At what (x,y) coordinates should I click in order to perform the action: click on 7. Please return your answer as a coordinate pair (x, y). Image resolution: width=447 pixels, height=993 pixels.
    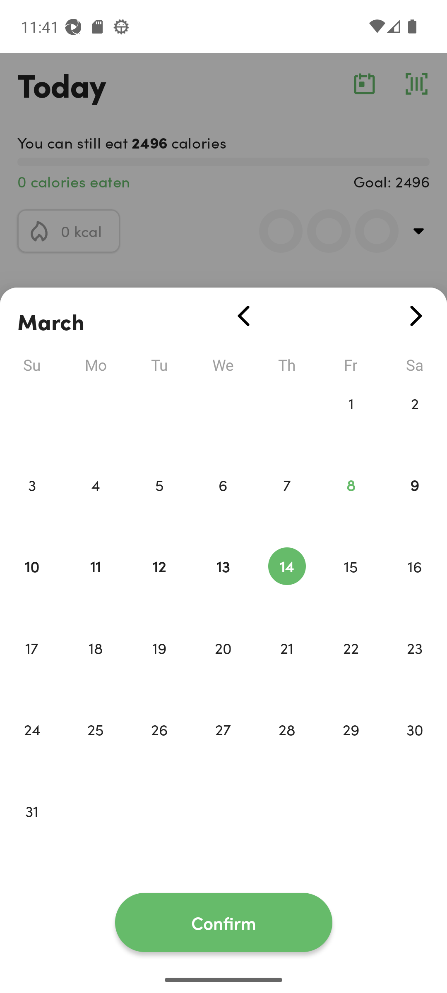
    Looking at the image, I should click on (287, 502).